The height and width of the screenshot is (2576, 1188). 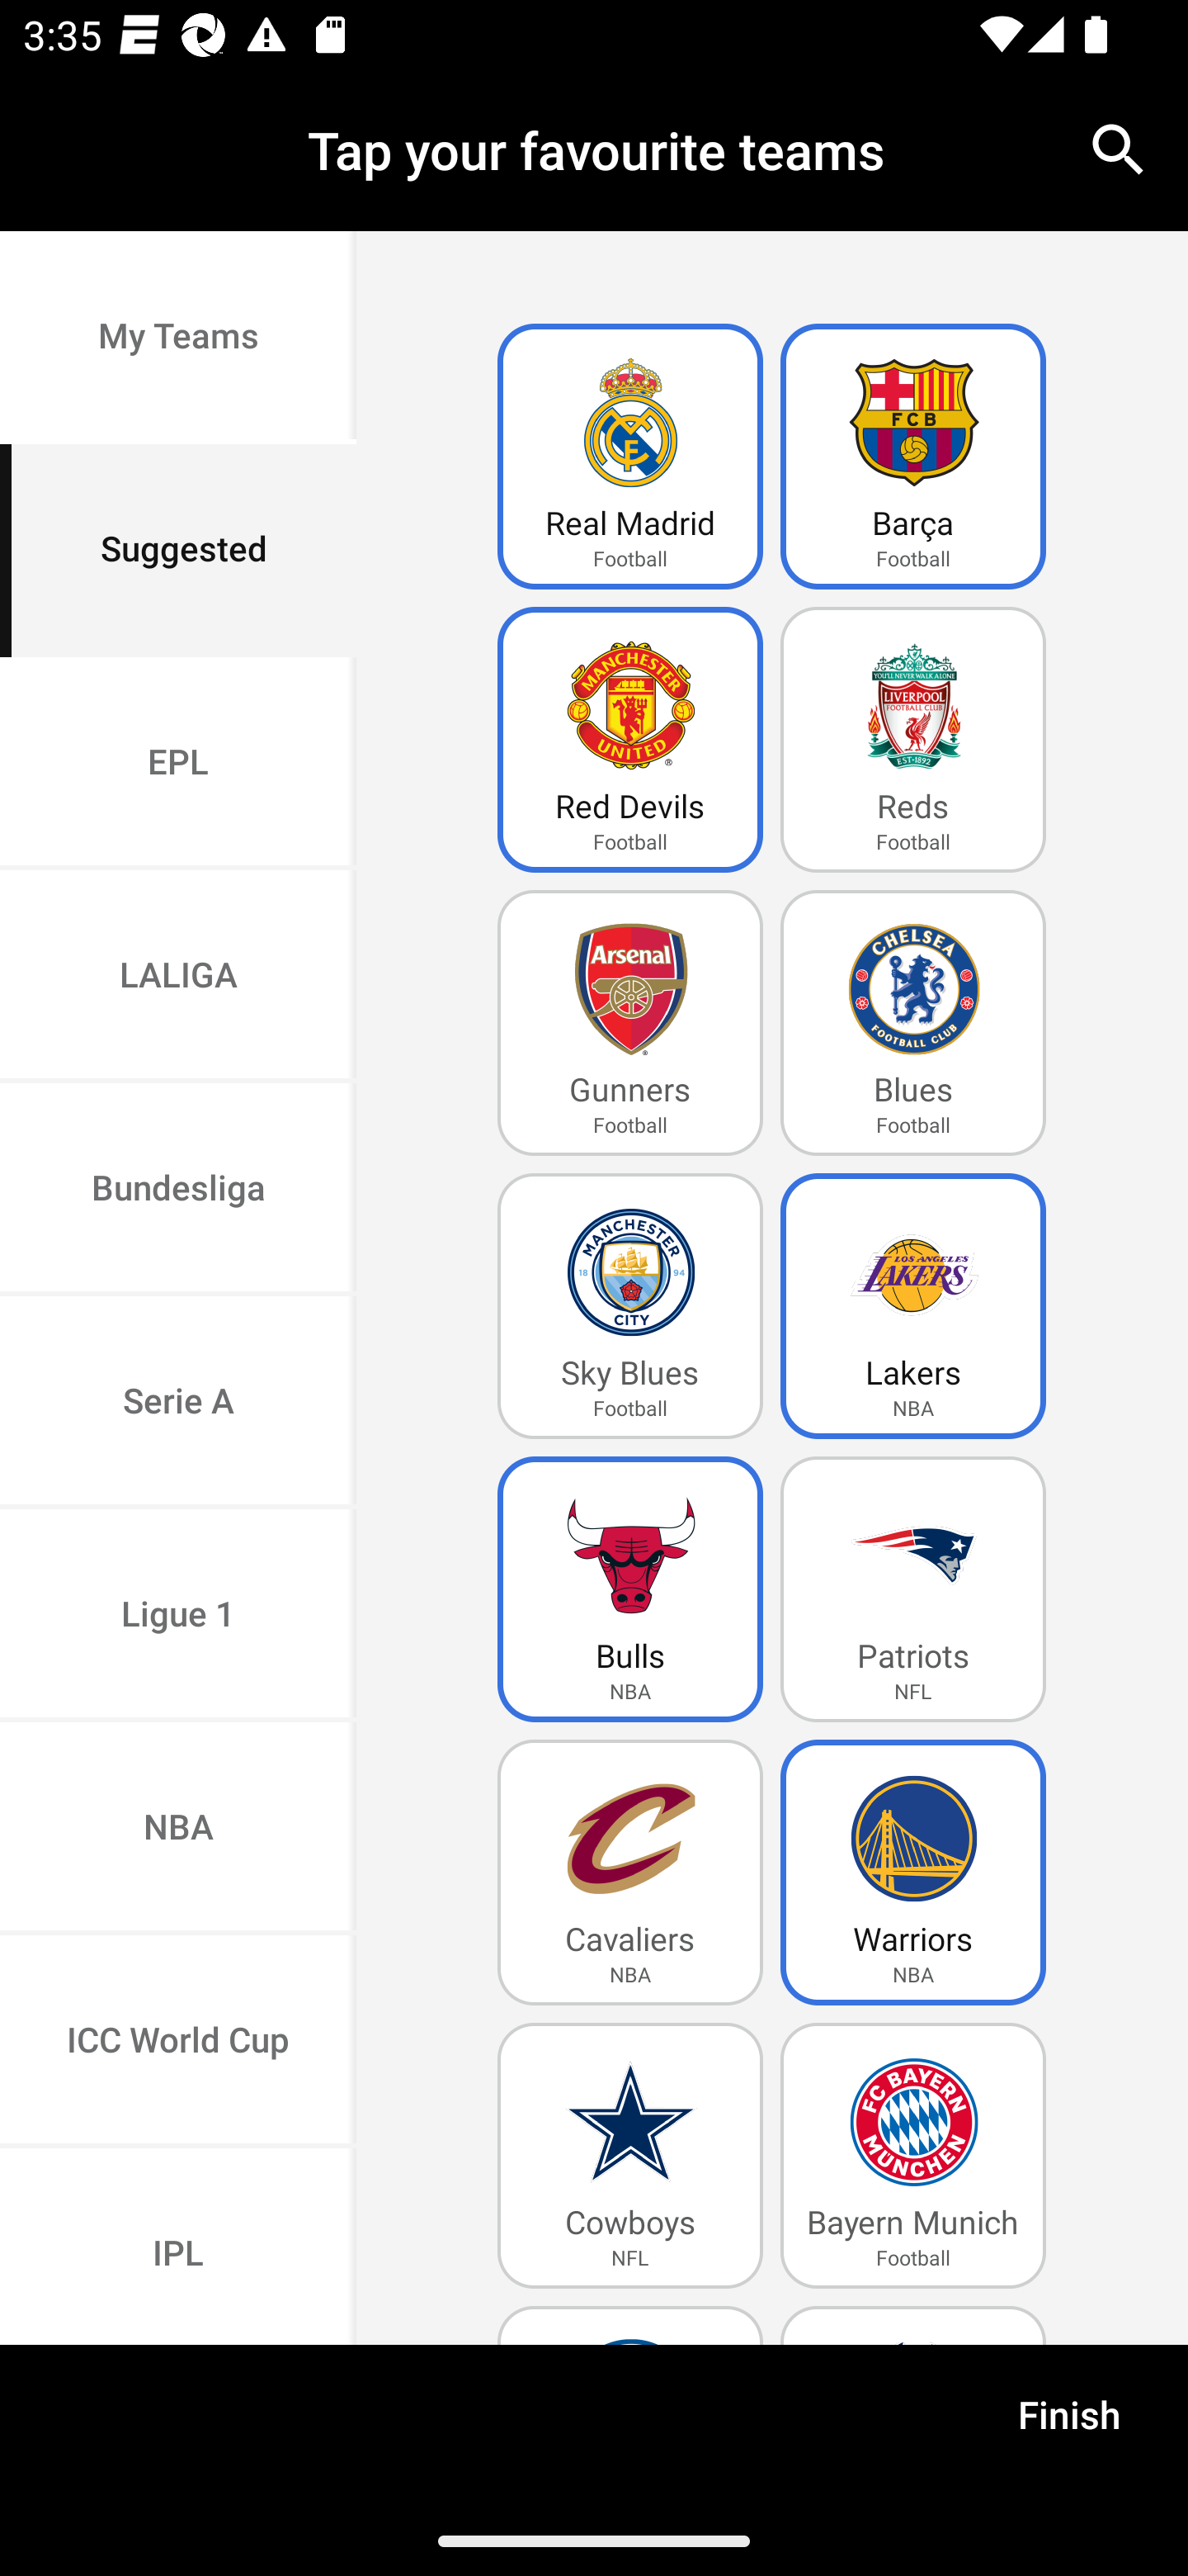 I want to click on LALIGA, so click(x=178, y=978).